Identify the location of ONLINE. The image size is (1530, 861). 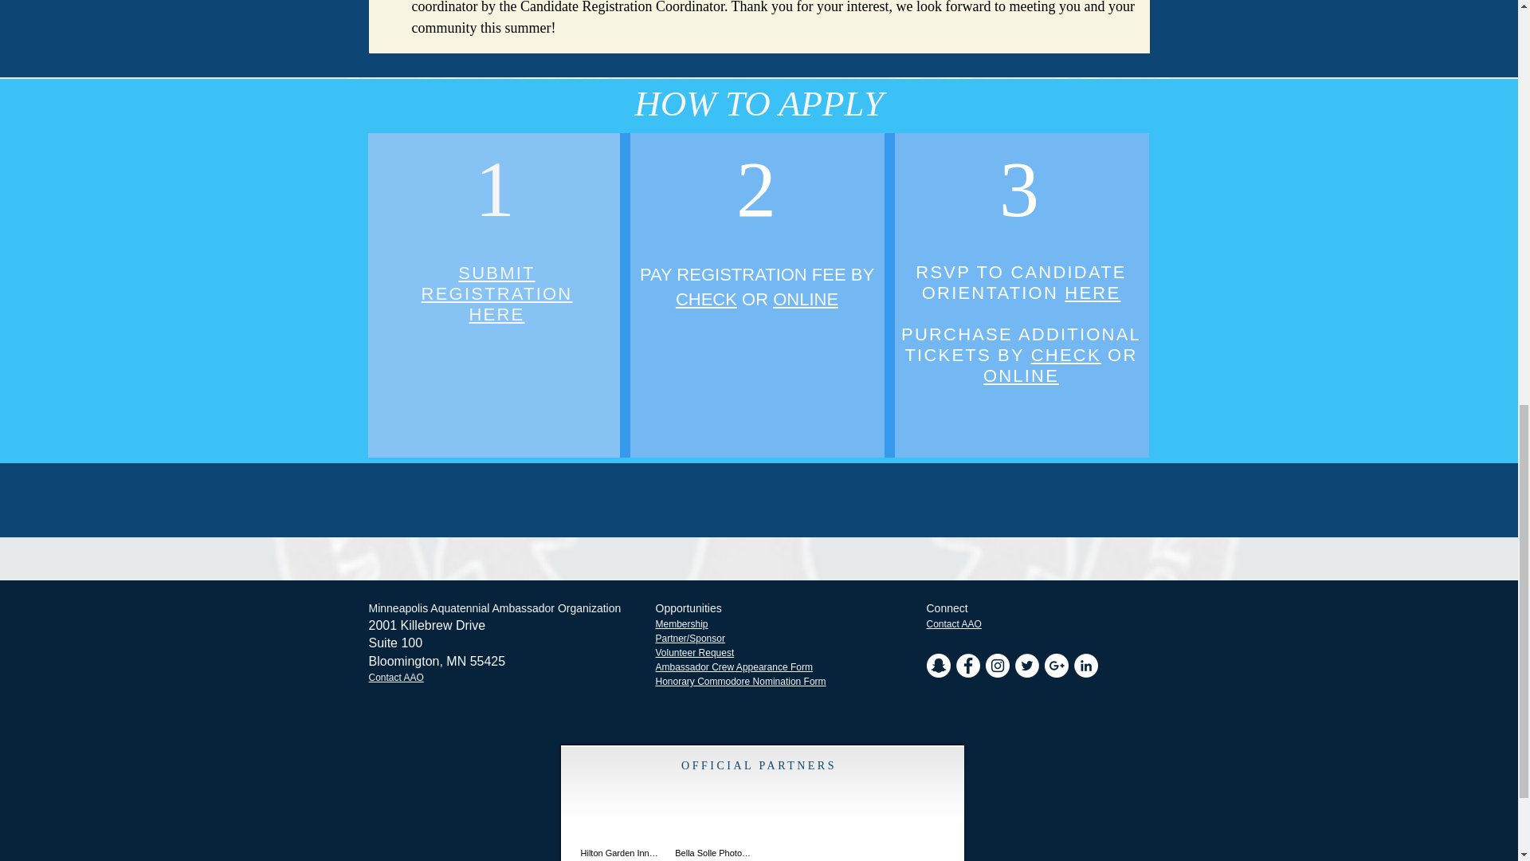
(706, 298).